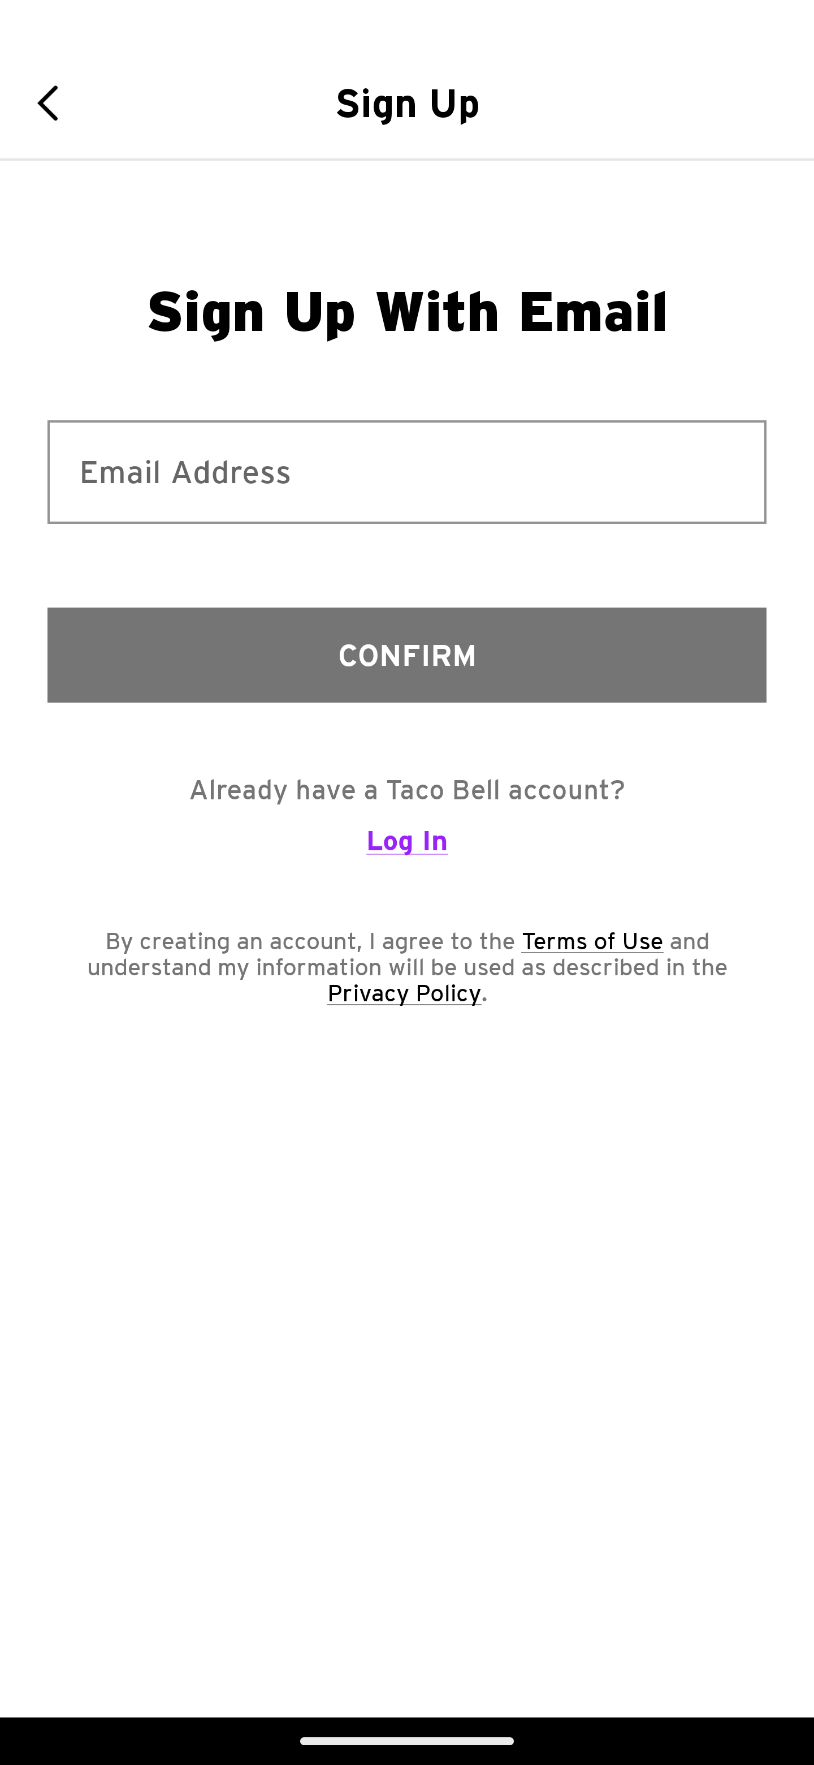 The width and height of the screenshot is (814, 1765). Describe the element at coordinates (55, 103) in the screenshot. I see `Navigate up` at that location.